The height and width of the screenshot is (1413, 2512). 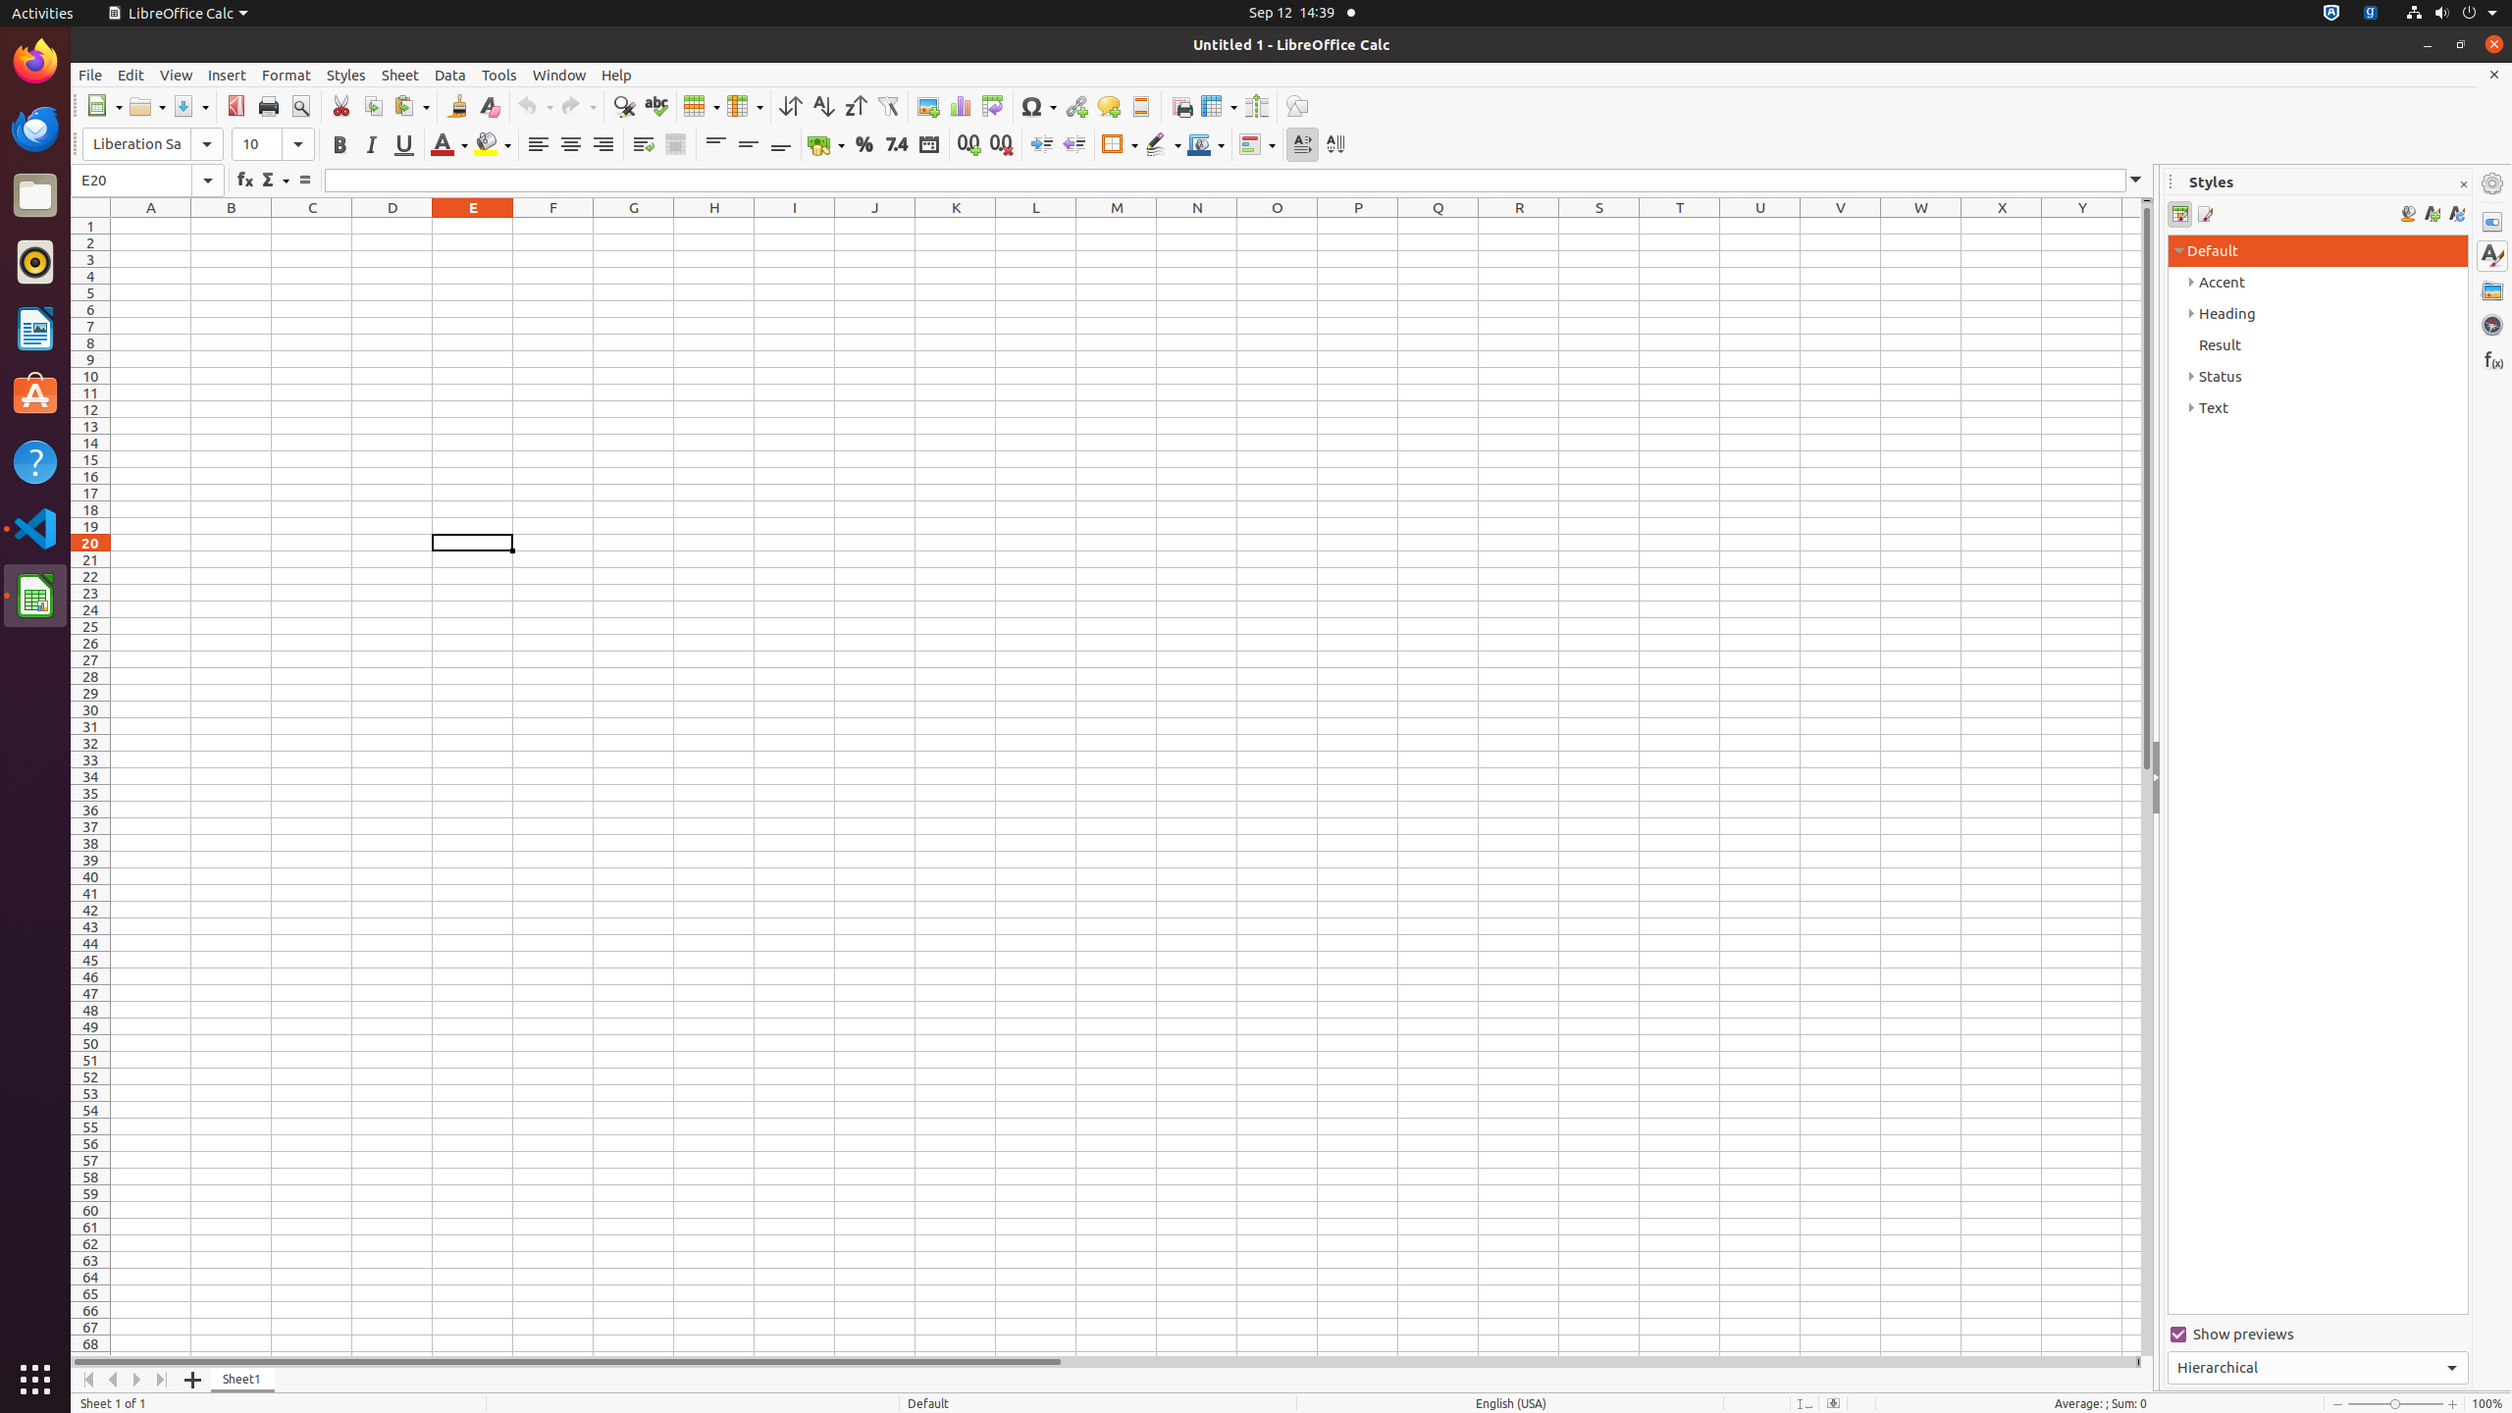 What do you see at coordinates (371, 145) in the screenshot?
I see `Italic` at bounding box center [371, 145].